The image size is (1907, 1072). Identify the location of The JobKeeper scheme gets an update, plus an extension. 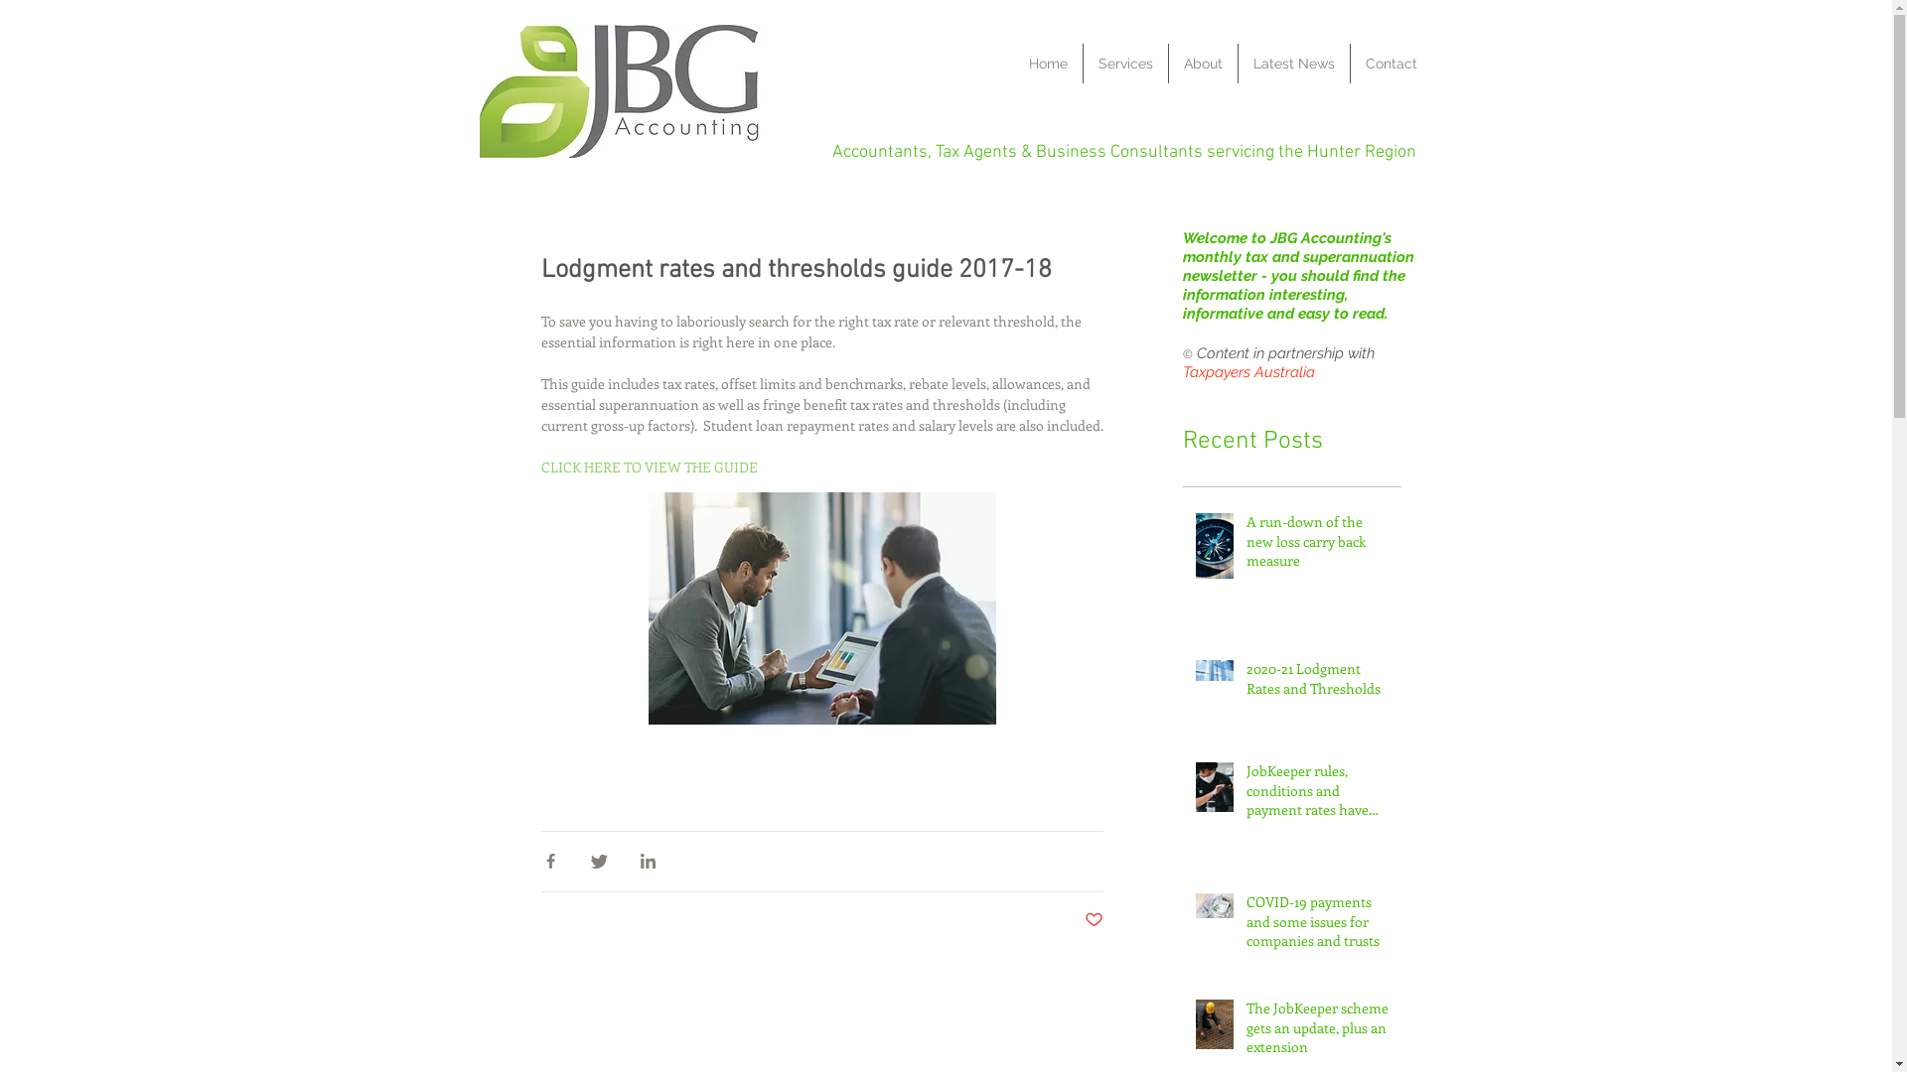
(1317, 1032).